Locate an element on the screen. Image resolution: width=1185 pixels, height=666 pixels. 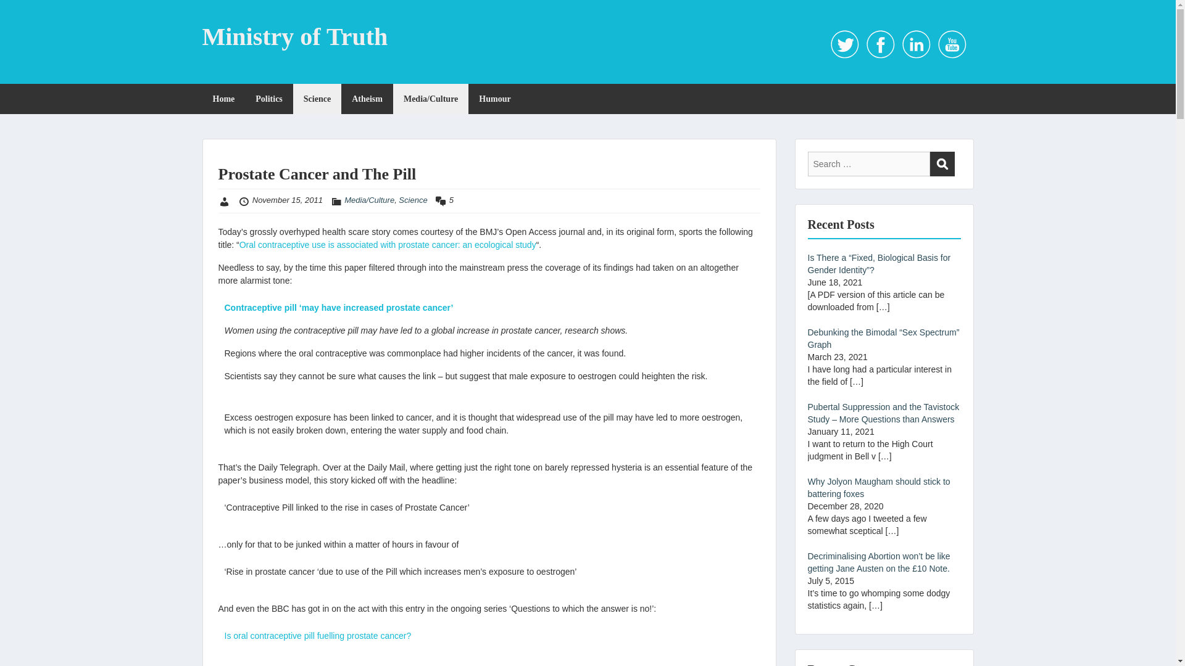
Science is located at coordinates (412, 200).